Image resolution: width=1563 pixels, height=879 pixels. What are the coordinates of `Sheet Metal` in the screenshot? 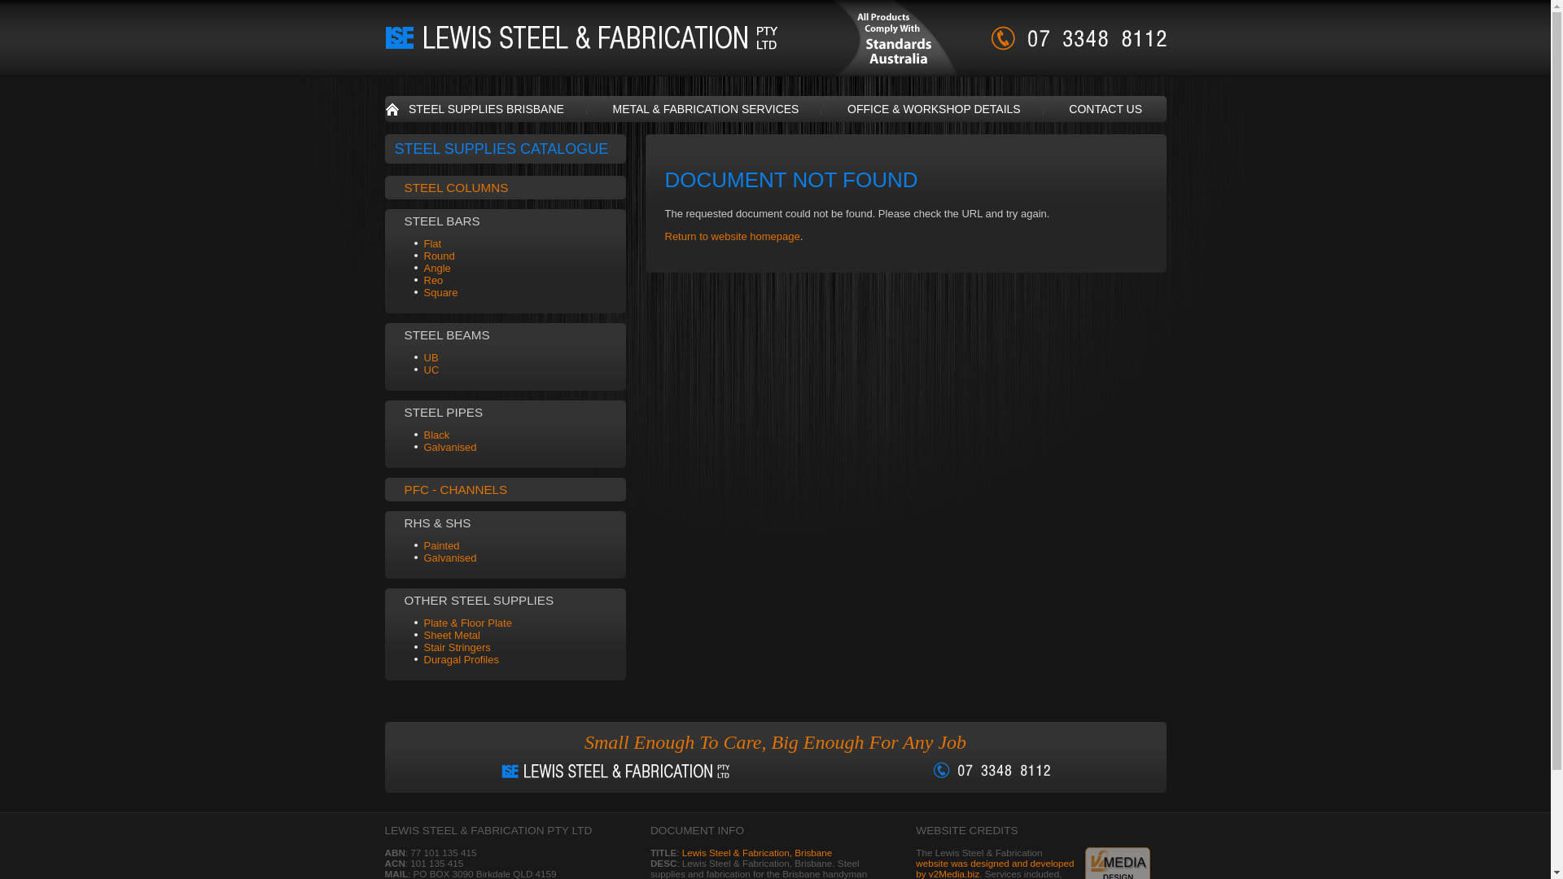 It's located at (451, 635).